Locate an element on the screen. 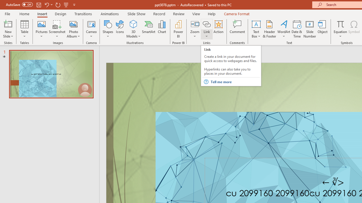 The height and width of the screenshot is (203, 362). Review is located at coordinates (178, 14).